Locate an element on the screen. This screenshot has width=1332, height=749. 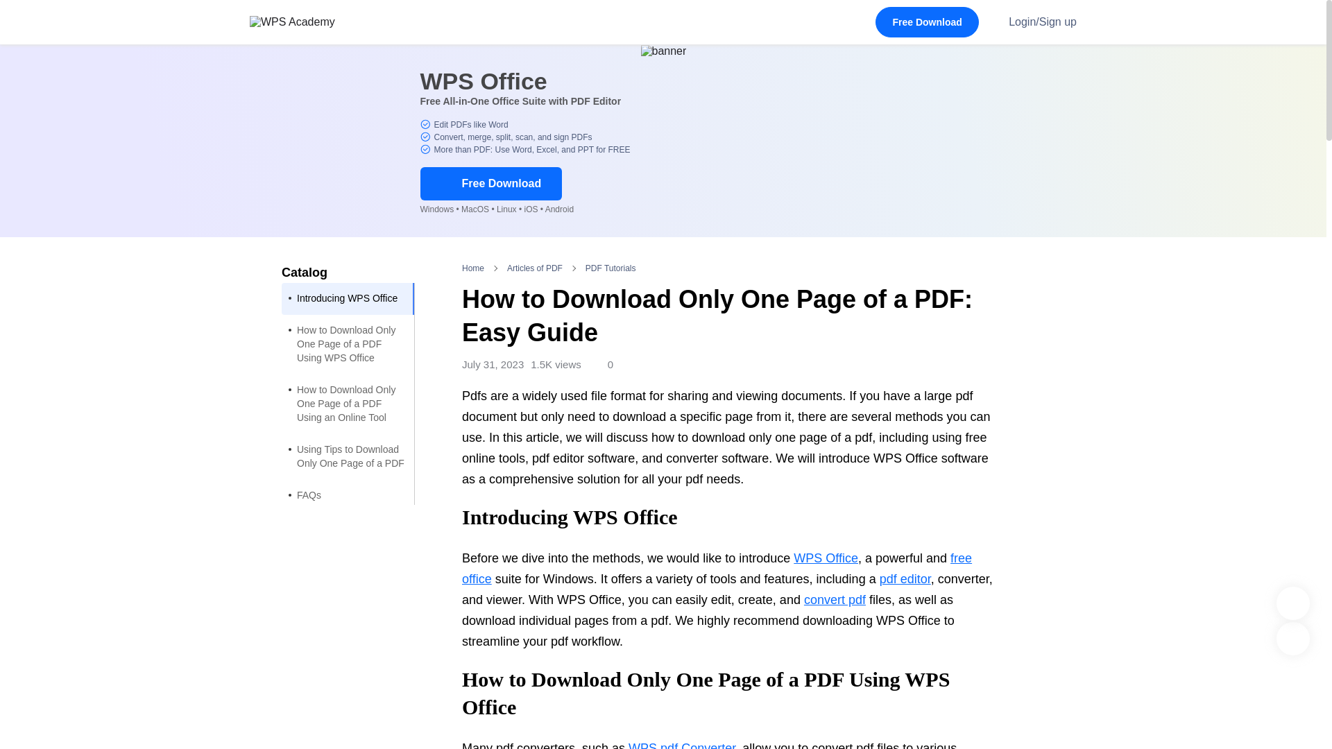
How to Download Only One Page of a PDF Using WPS Office is located at coordinates (348, 344).